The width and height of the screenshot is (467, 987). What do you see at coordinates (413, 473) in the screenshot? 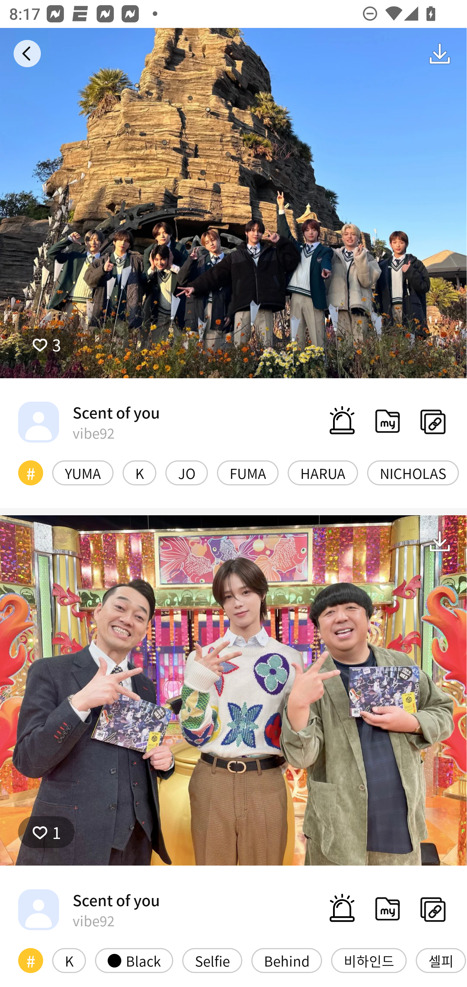
I see `NICHOLAS` at bounding box center [413, 473].